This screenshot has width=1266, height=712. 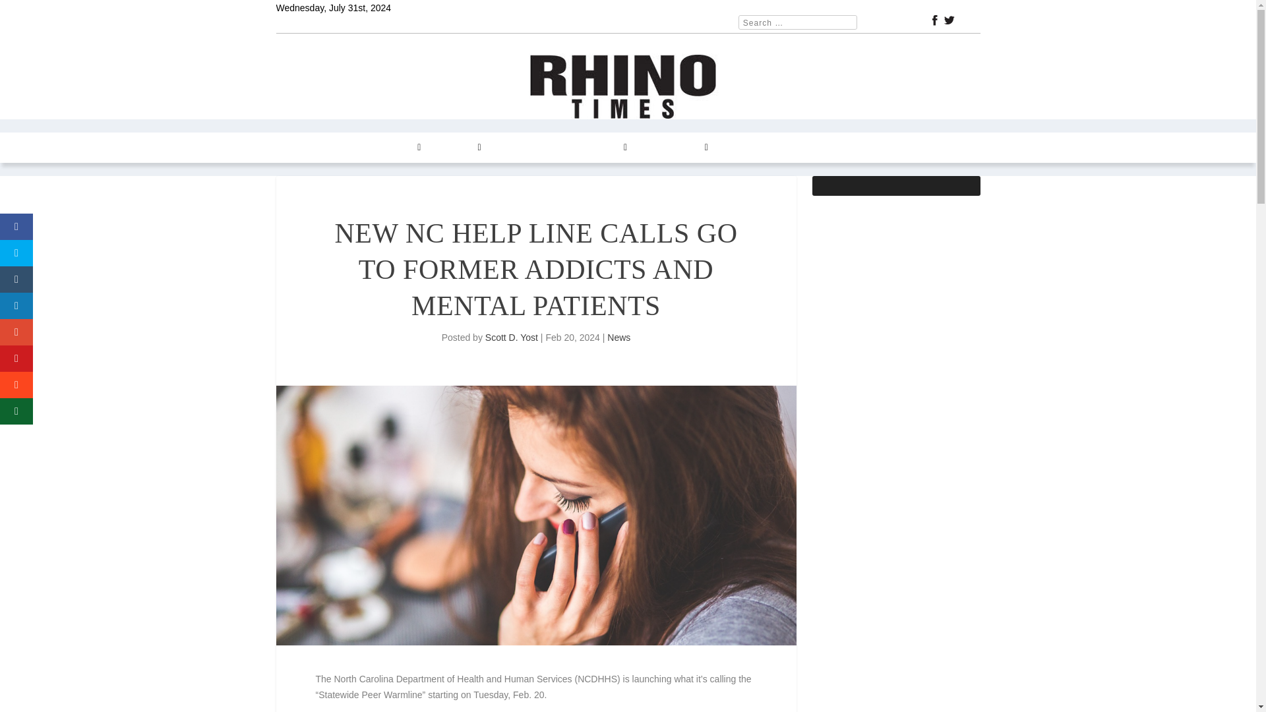 I want to click on Posts by Scott D. Yost, so click(x=512, y=338).